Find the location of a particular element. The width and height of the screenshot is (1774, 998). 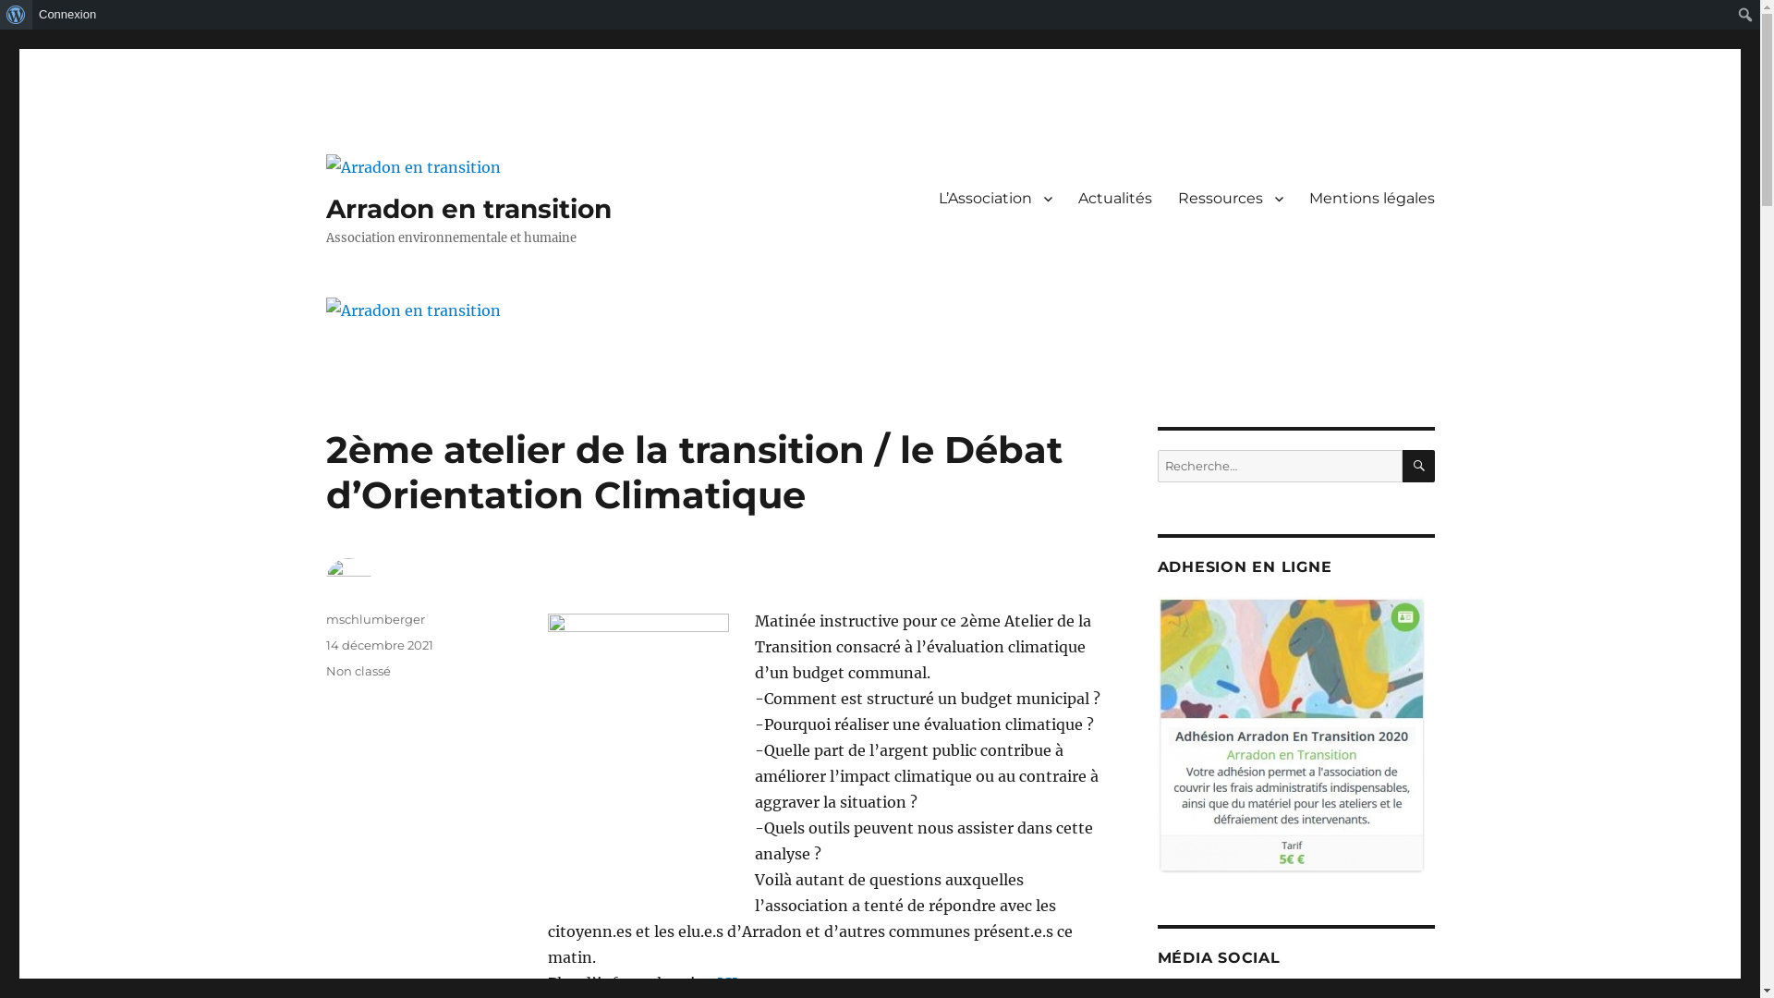

ICI is located at coordinates (727, 983).